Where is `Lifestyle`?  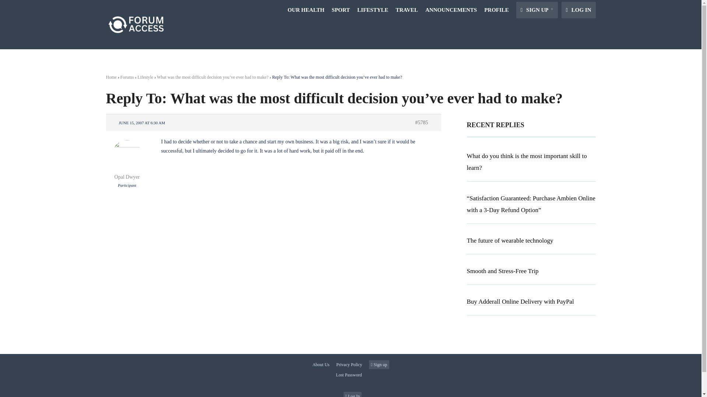
Lifestyle is located at coordinates (145, 77).